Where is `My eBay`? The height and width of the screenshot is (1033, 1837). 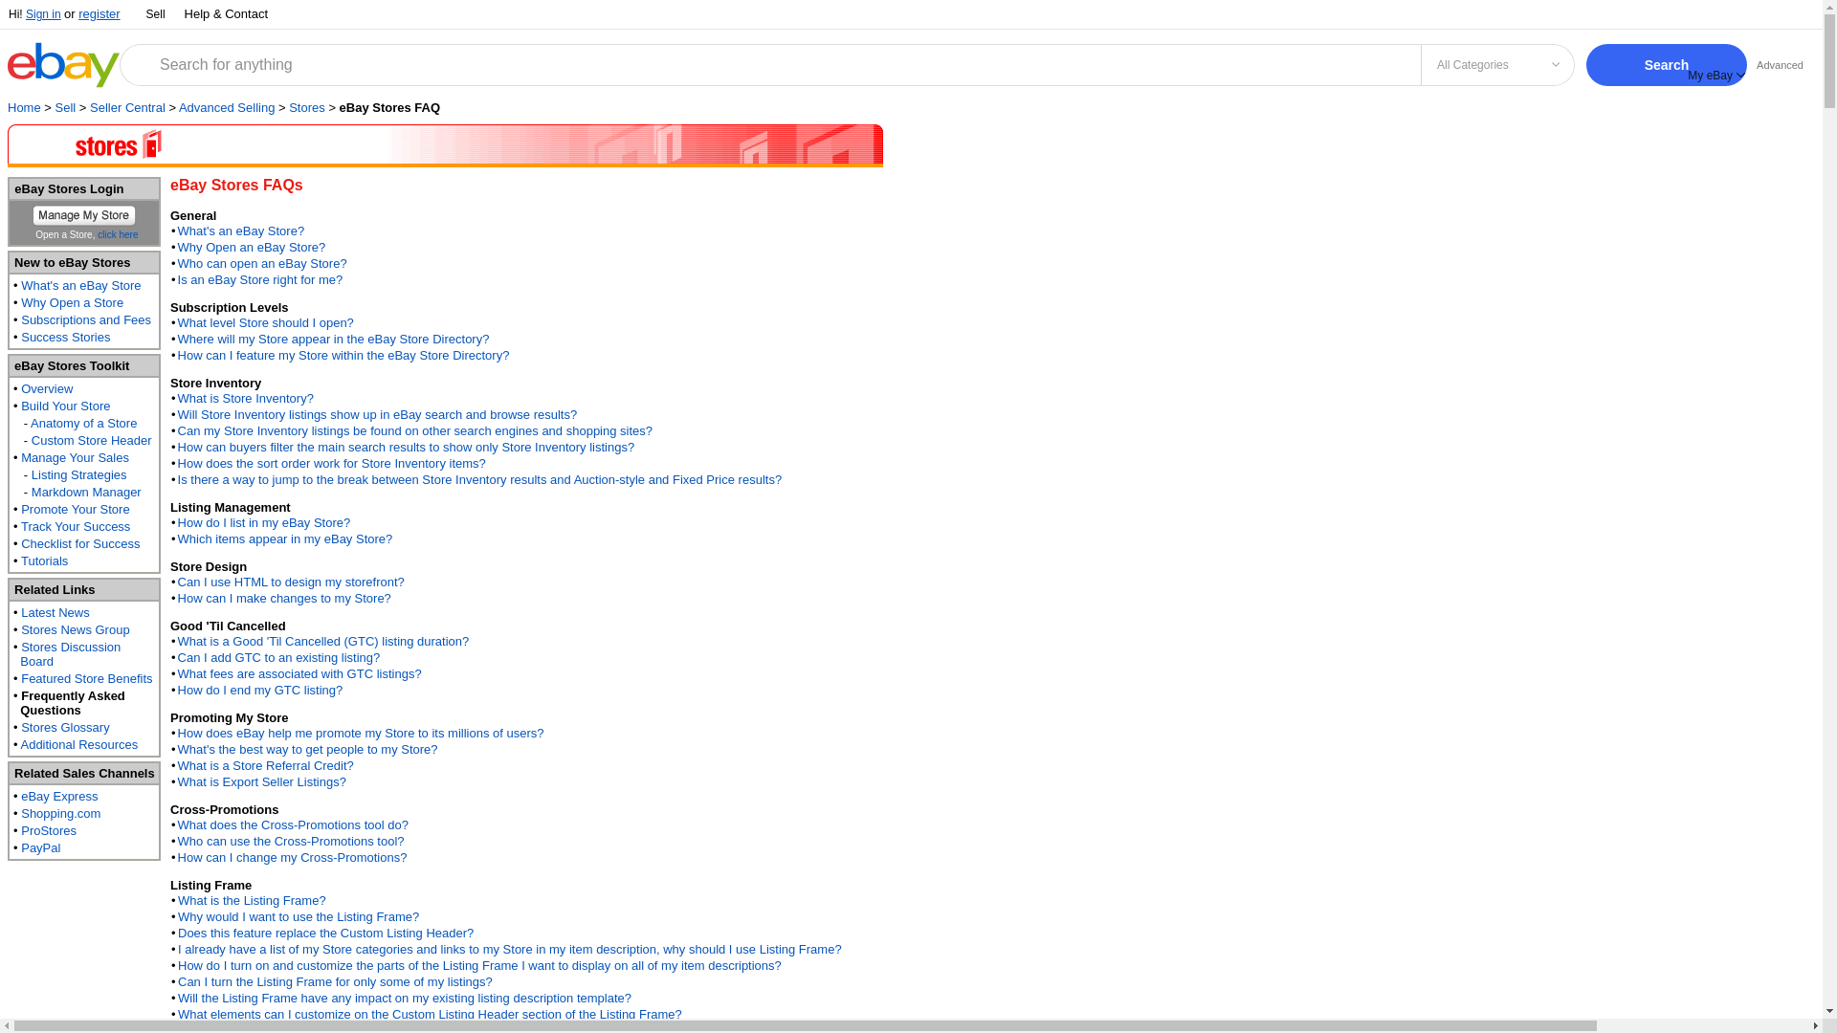
My eBay is located at coordinates (1716, 75).